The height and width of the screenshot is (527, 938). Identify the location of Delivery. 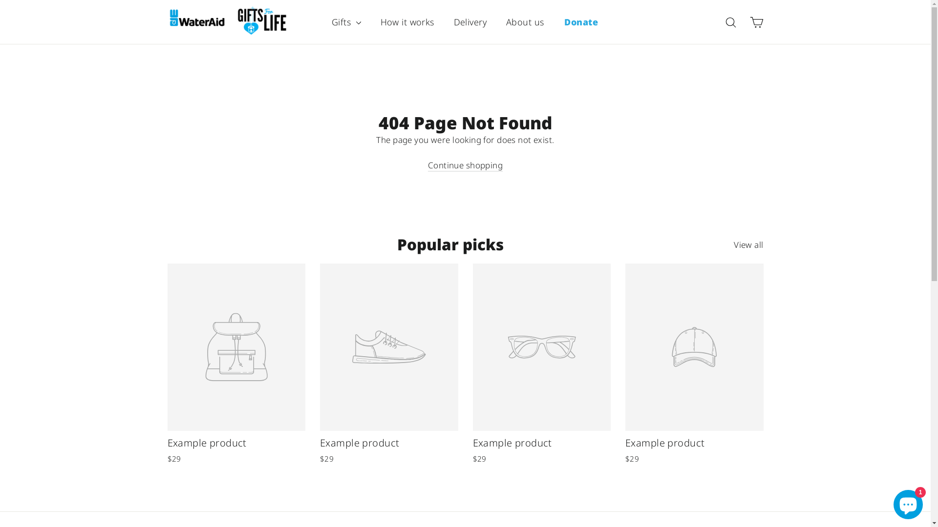
(470, 22).